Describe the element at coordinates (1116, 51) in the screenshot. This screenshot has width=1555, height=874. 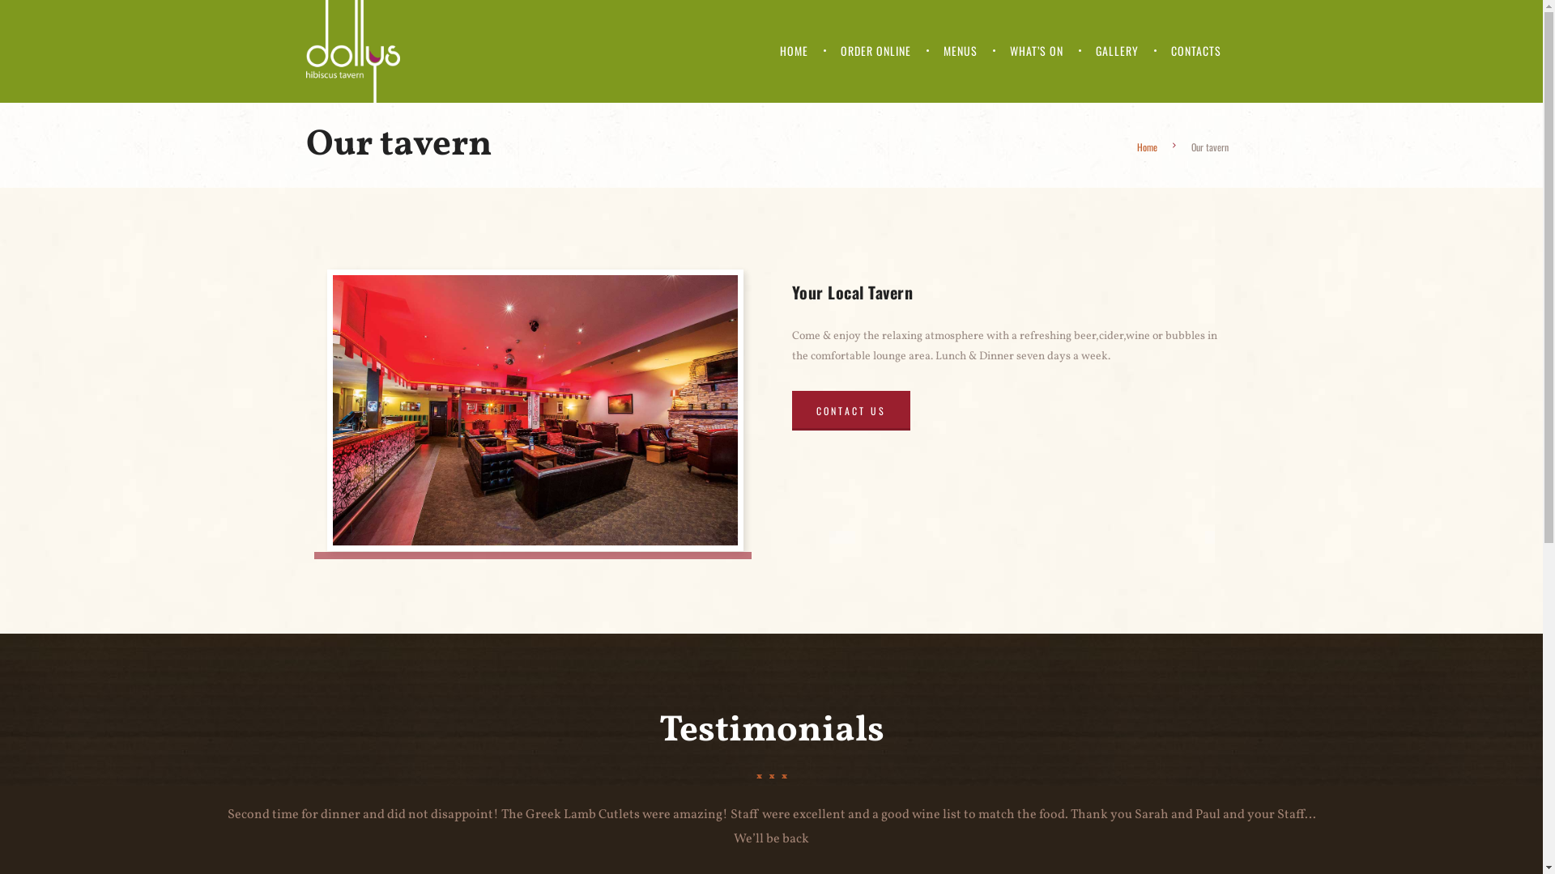
I see `GALLERY` at that location.